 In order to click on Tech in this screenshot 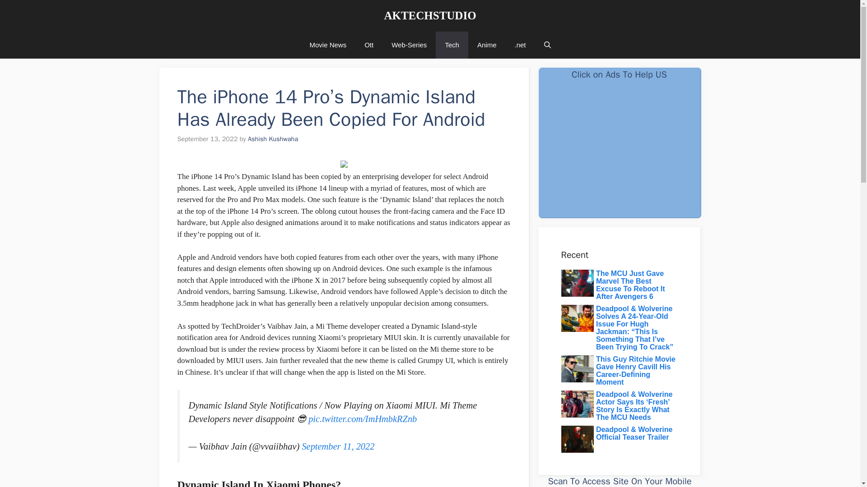, I will do `click(452, 45)`.